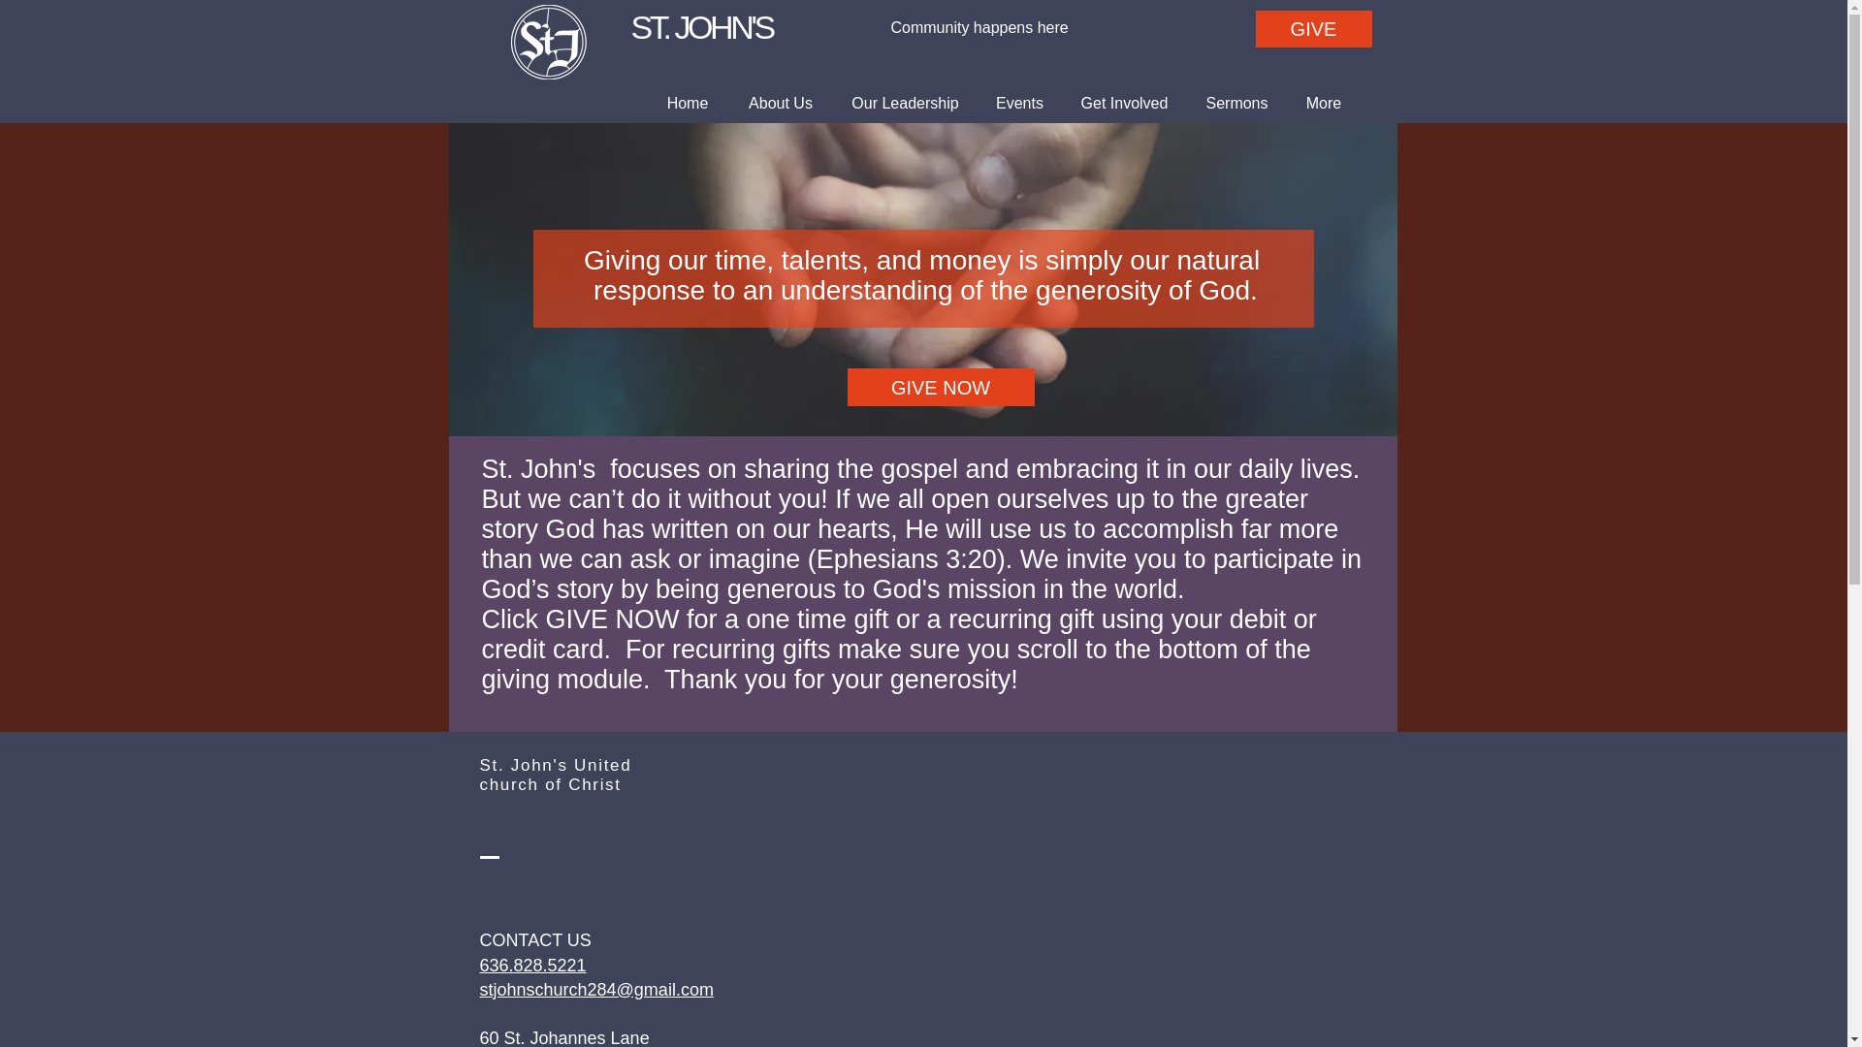  Describe the element at coordinates (1019, 103) in the screenshot. I see `Events` at that location.